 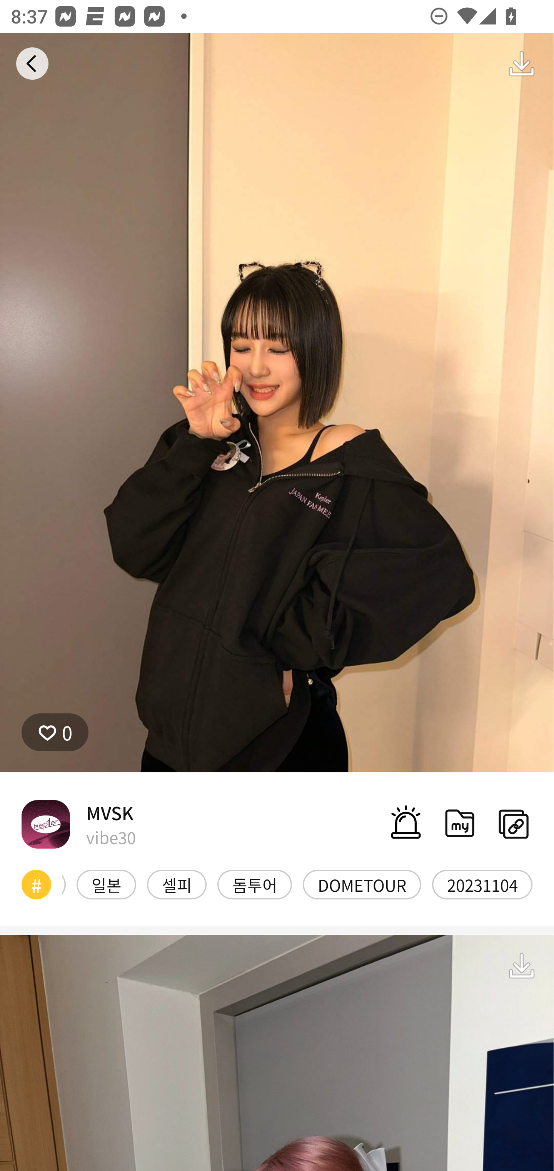 I want to click on 20231104, so click(x=482, y=884).